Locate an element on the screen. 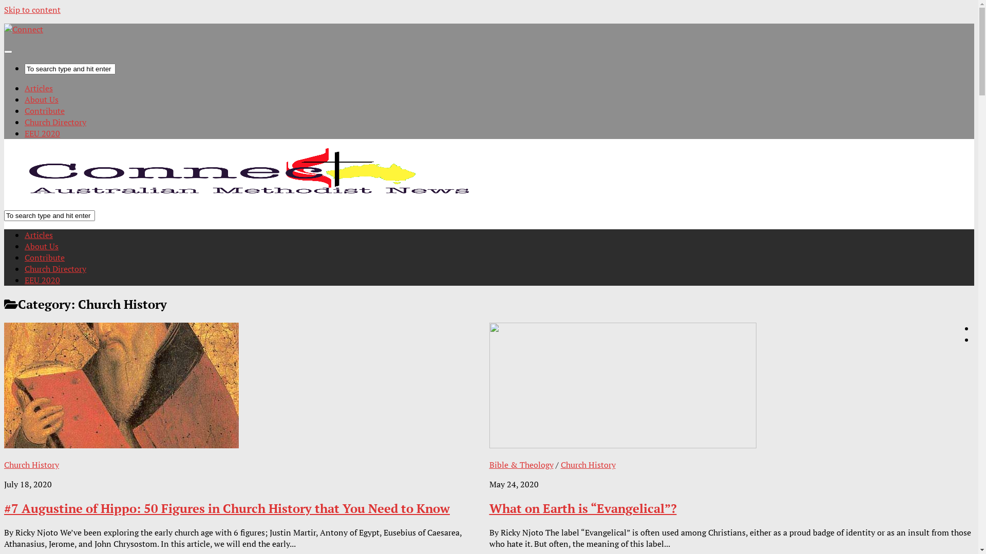  Contribute is located at coordinates (45, 111).